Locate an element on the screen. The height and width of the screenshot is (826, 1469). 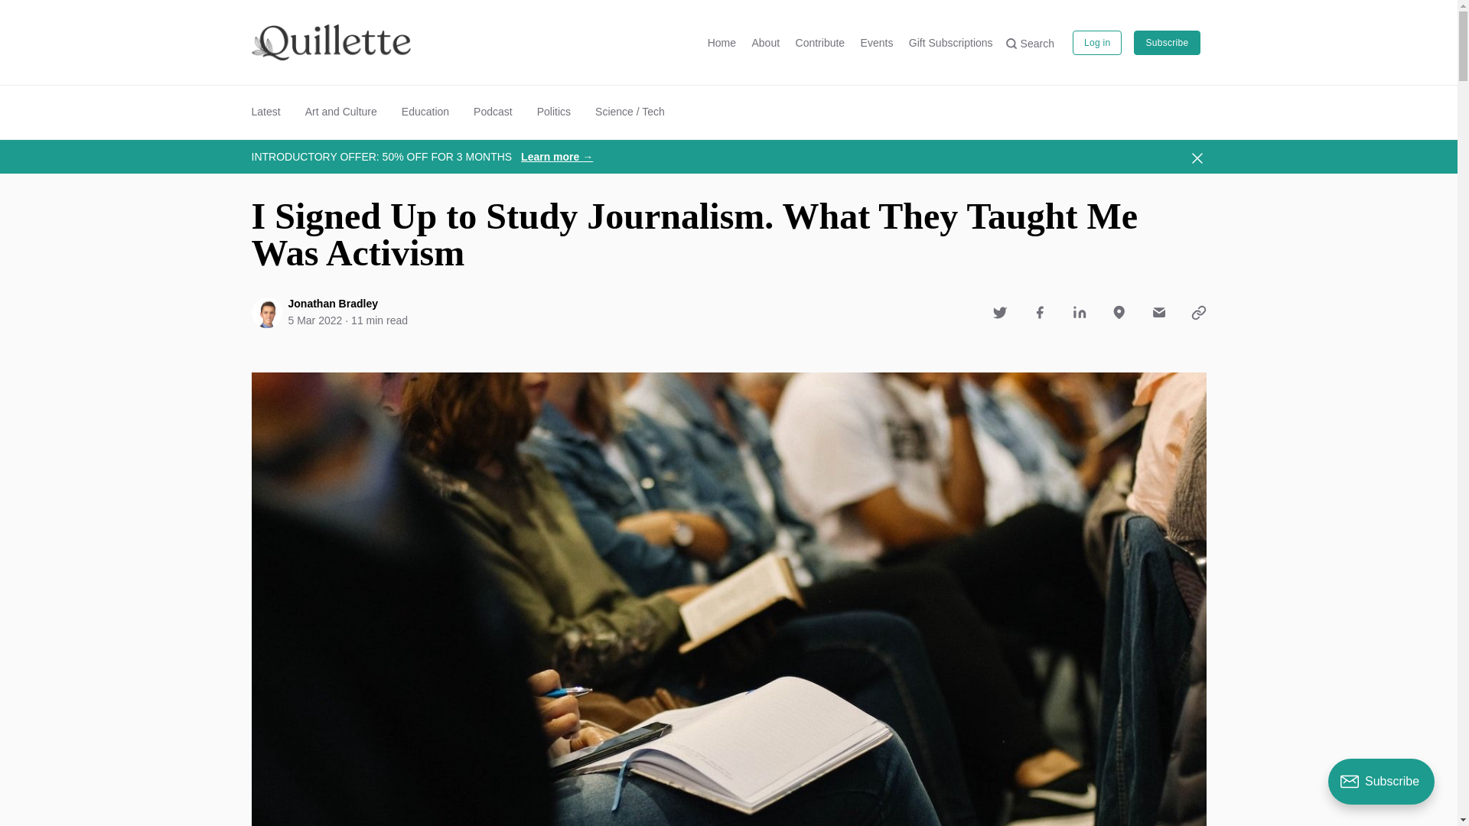
Art and Culture is located at coordinates (341, 112).